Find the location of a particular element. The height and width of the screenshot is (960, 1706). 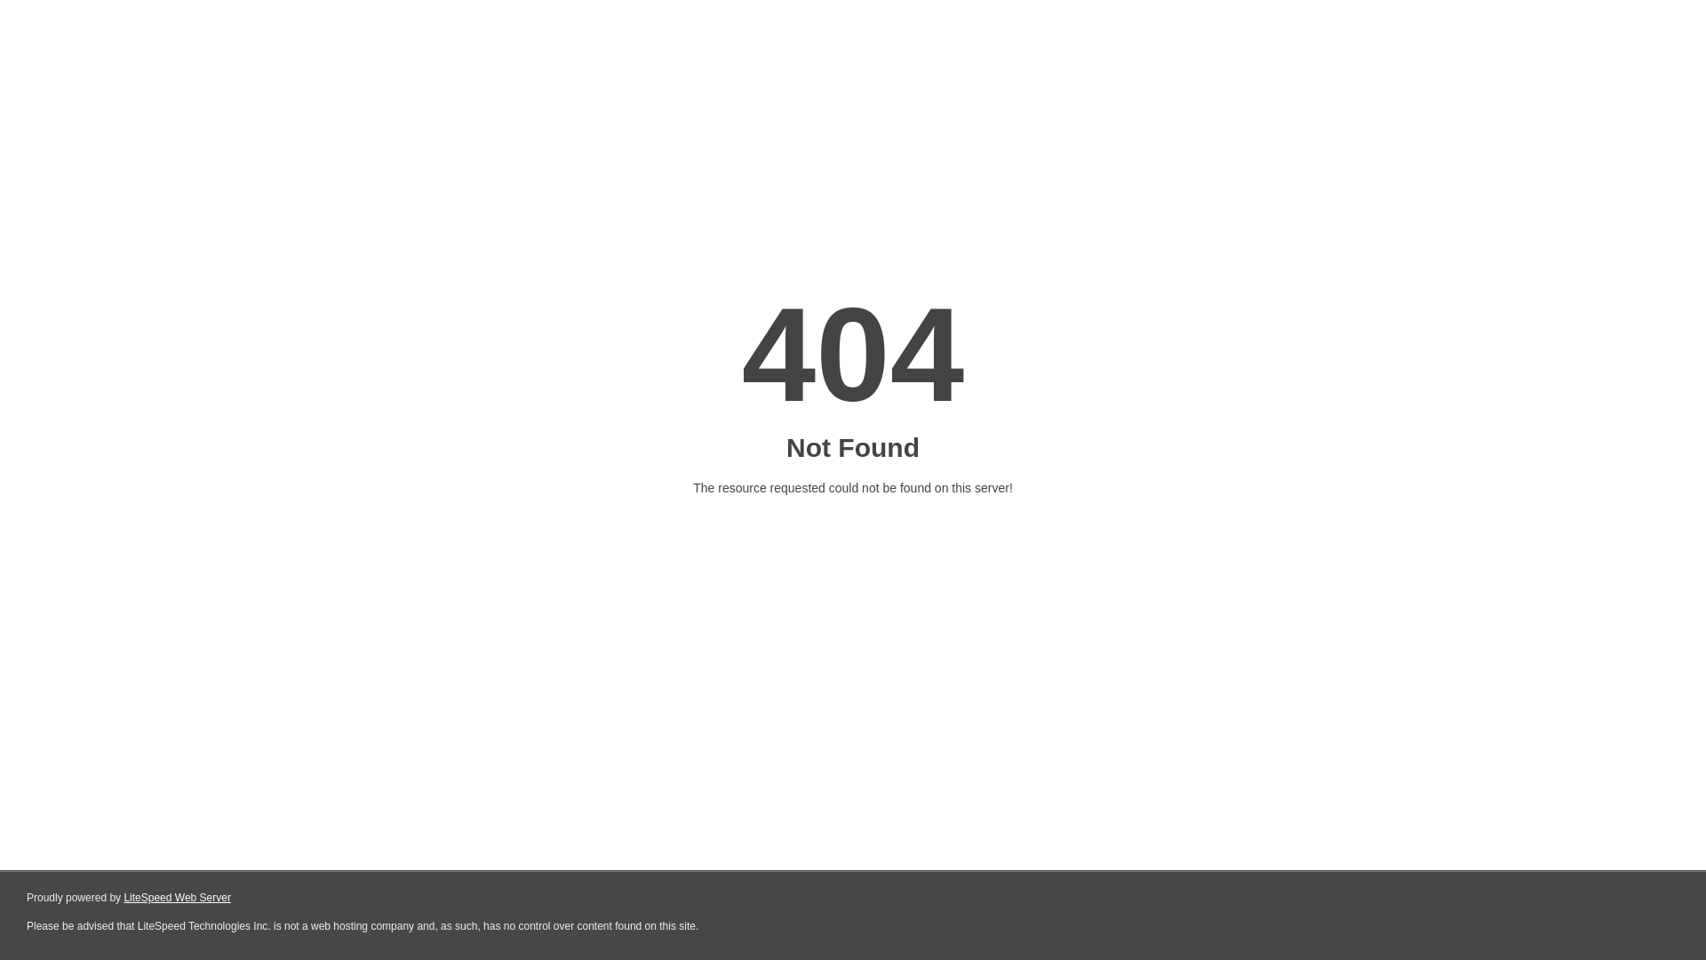

LiteSpeed Web Server is located at coordinates (178, 898).